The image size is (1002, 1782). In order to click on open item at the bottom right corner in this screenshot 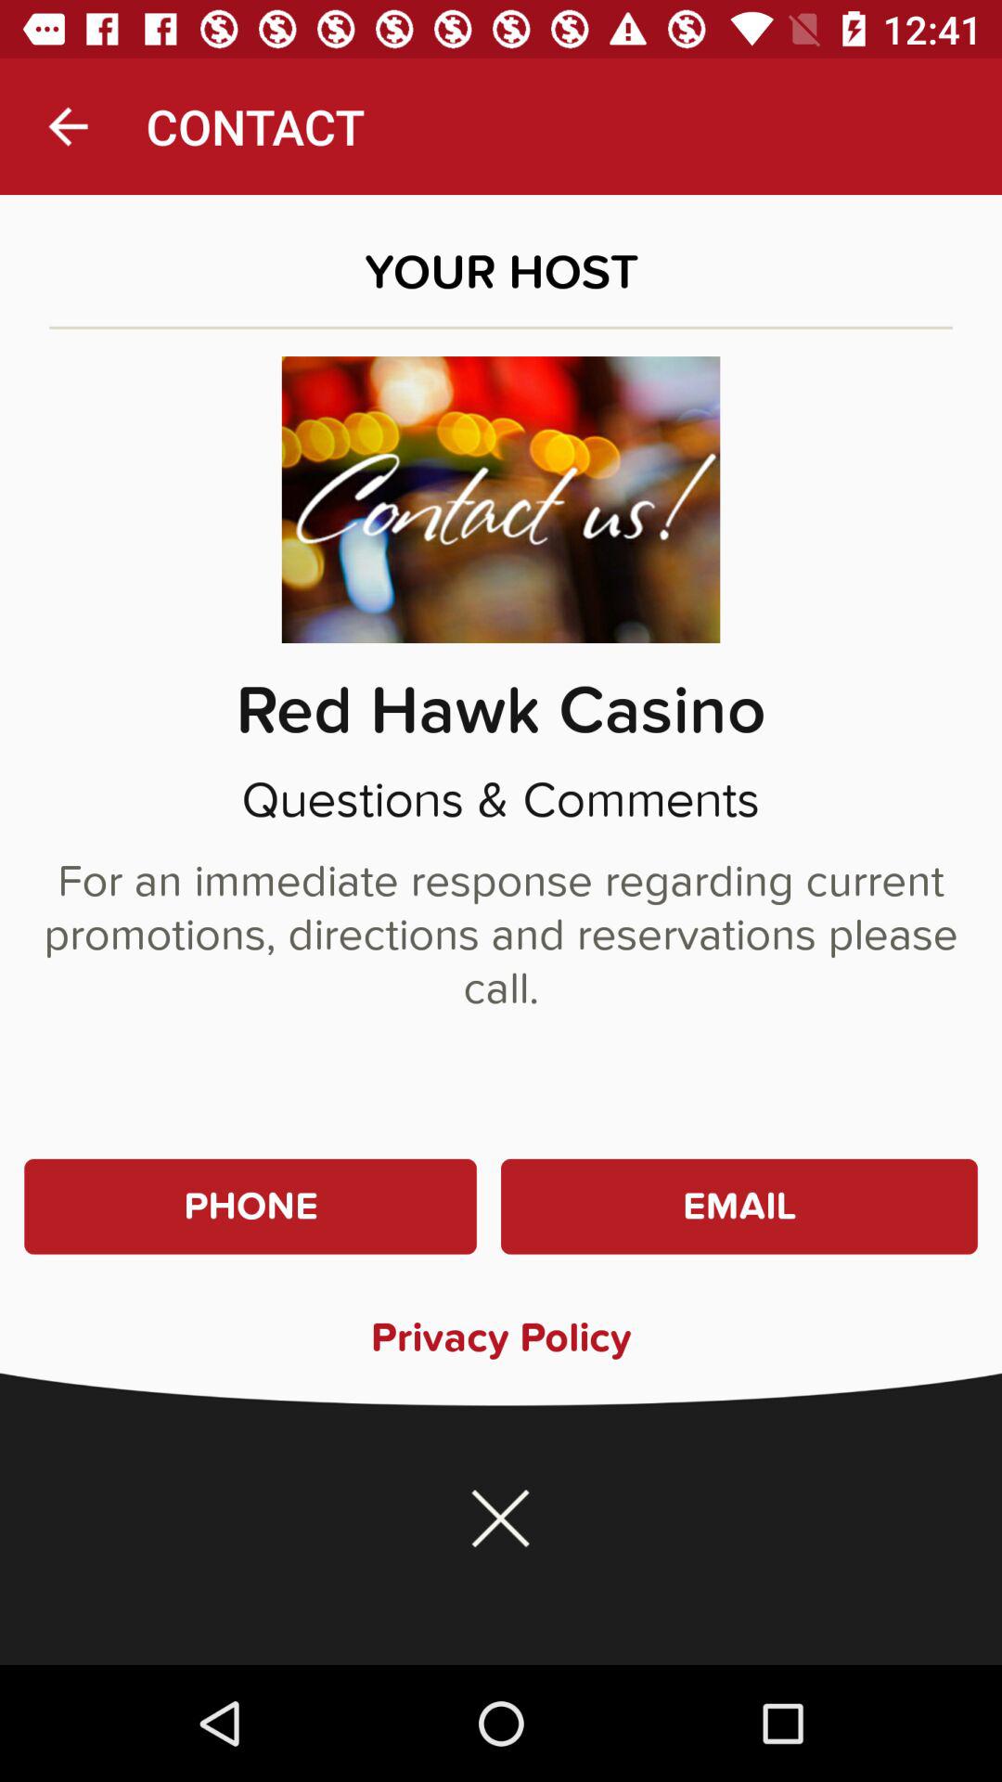, I will do `click(739, 1207)`.